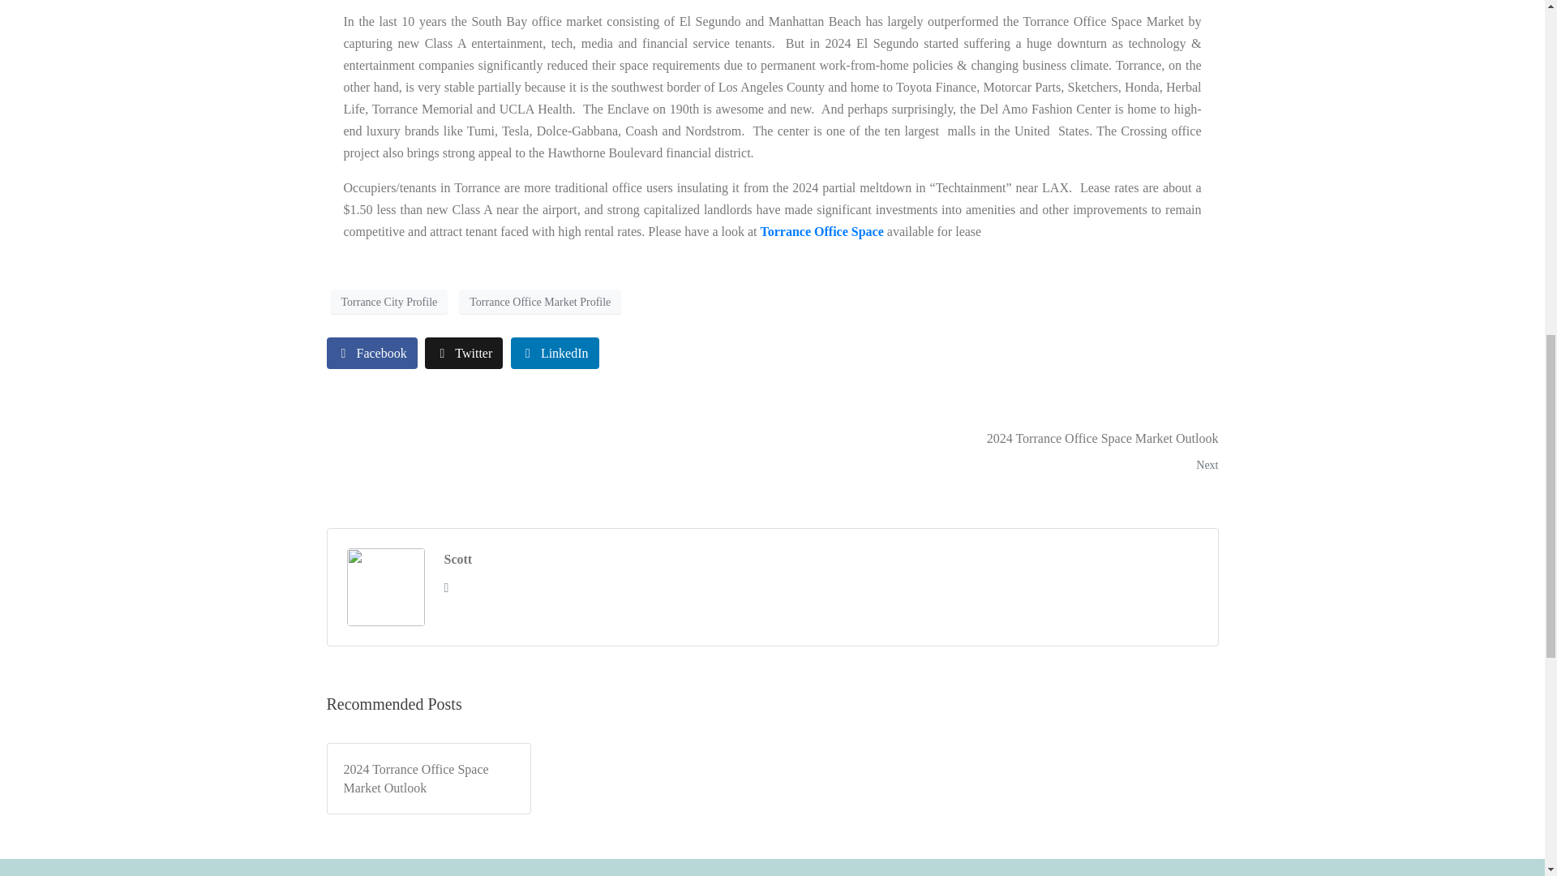 The height and width of the screenshot is (876, 1557). Describe the element at coordinates (464, 352) in the screenshot. I see `Twitter` at that location.